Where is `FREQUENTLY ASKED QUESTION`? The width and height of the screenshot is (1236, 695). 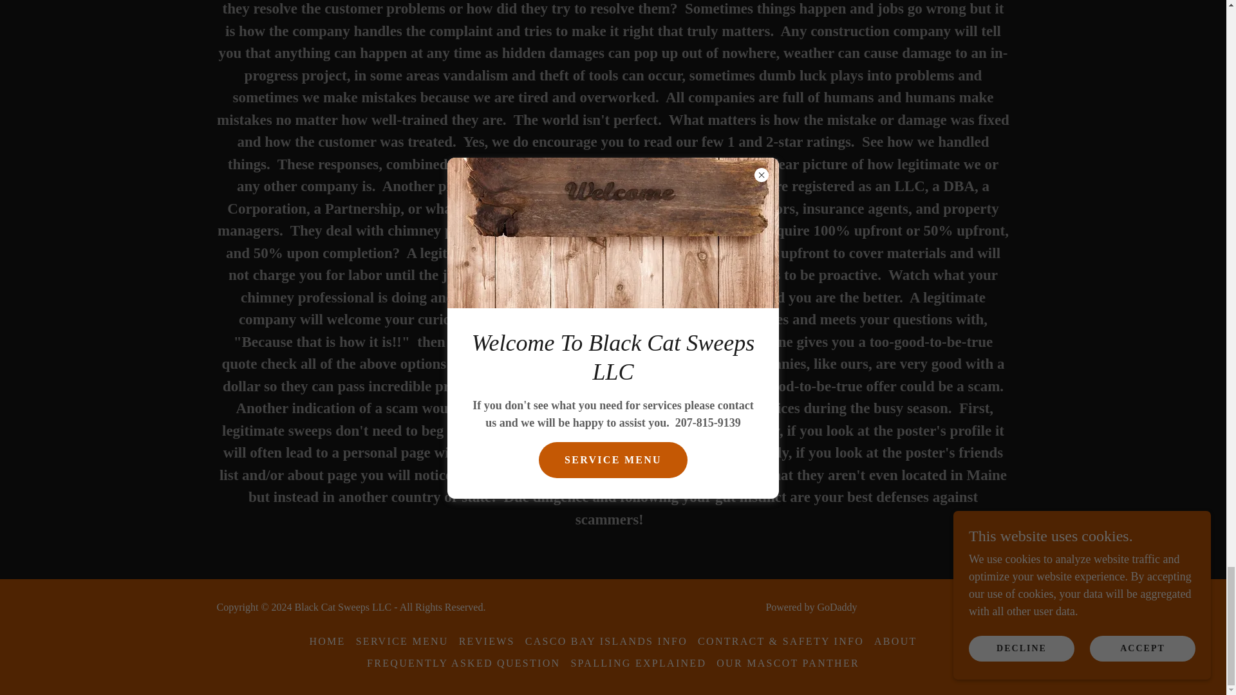
FREQUENTLY ASKED QUESTION is located at coordinates (464, 663).